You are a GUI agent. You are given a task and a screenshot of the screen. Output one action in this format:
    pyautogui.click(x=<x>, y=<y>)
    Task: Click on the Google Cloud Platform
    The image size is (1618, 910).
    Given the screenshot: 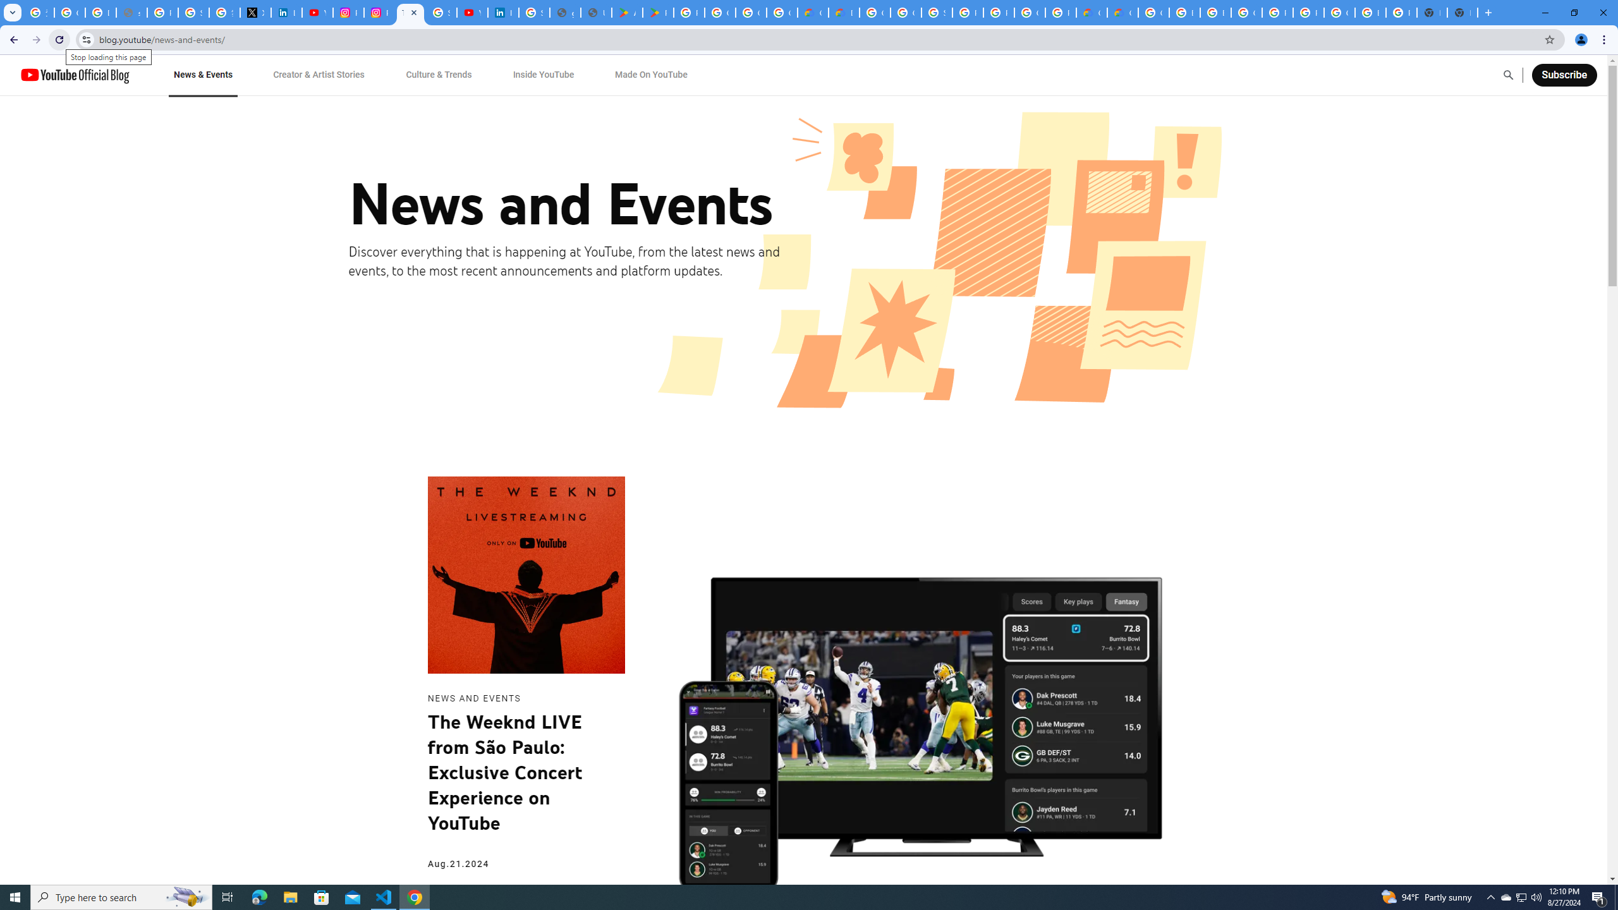 What is the action you would take?
    pyautogui.click(x=1339, y=13)
    